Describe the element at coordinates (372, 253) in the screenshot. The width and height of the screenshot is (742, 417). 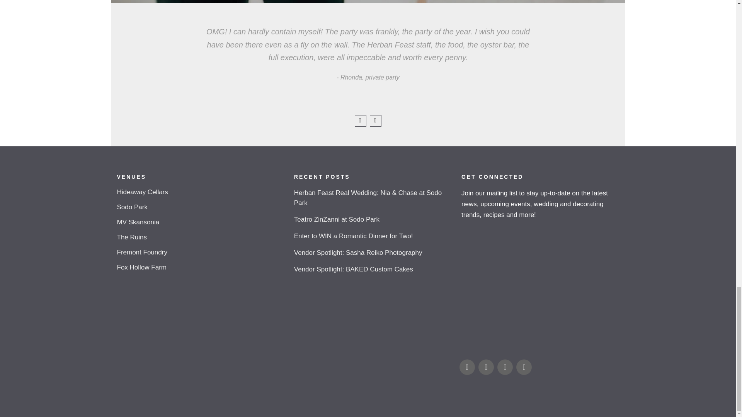
I see `Vendor Spotlight: Sasha Reiko Photography` at that location.